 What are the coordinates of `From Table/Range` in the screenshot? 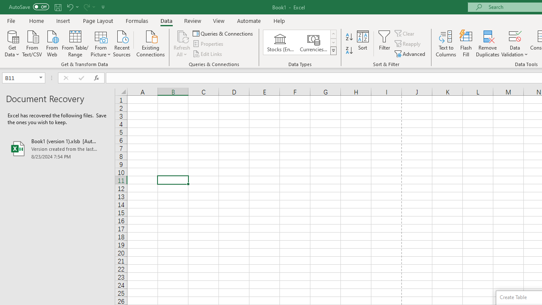 It's located at (75, 43).